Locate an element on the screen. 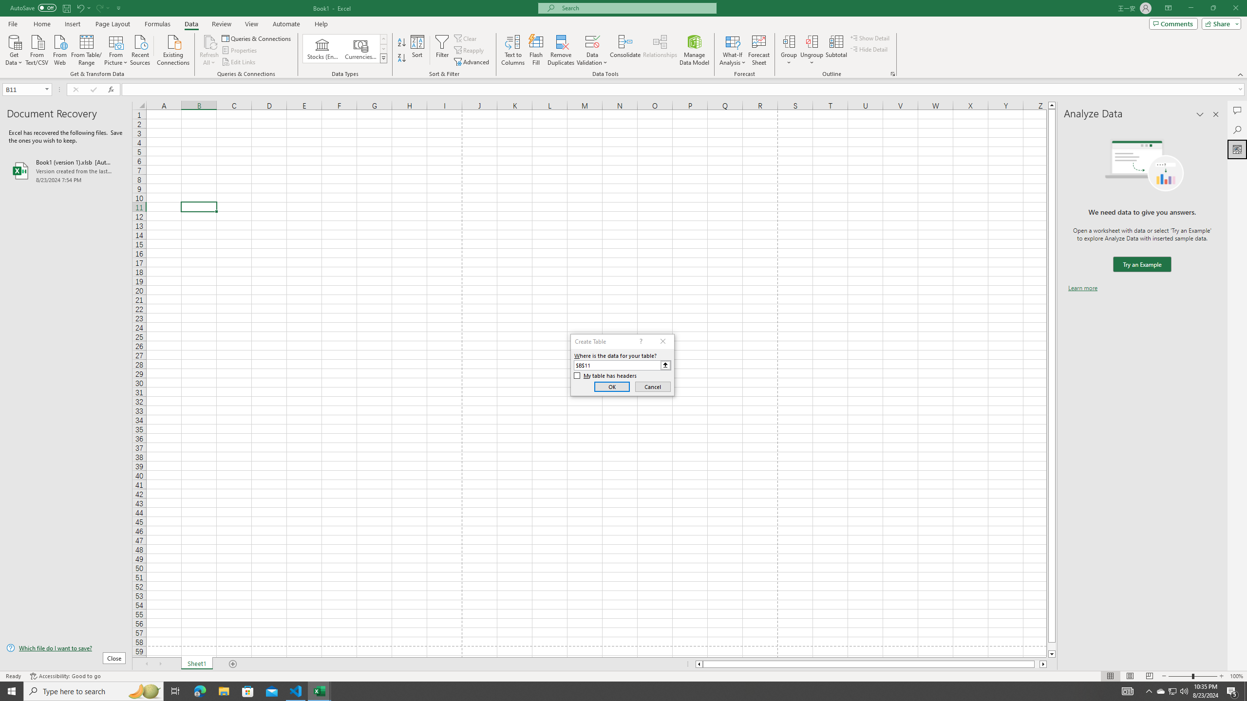 This screenshot has width=1247, height=701. Filter is located at coordinates (442, 50).